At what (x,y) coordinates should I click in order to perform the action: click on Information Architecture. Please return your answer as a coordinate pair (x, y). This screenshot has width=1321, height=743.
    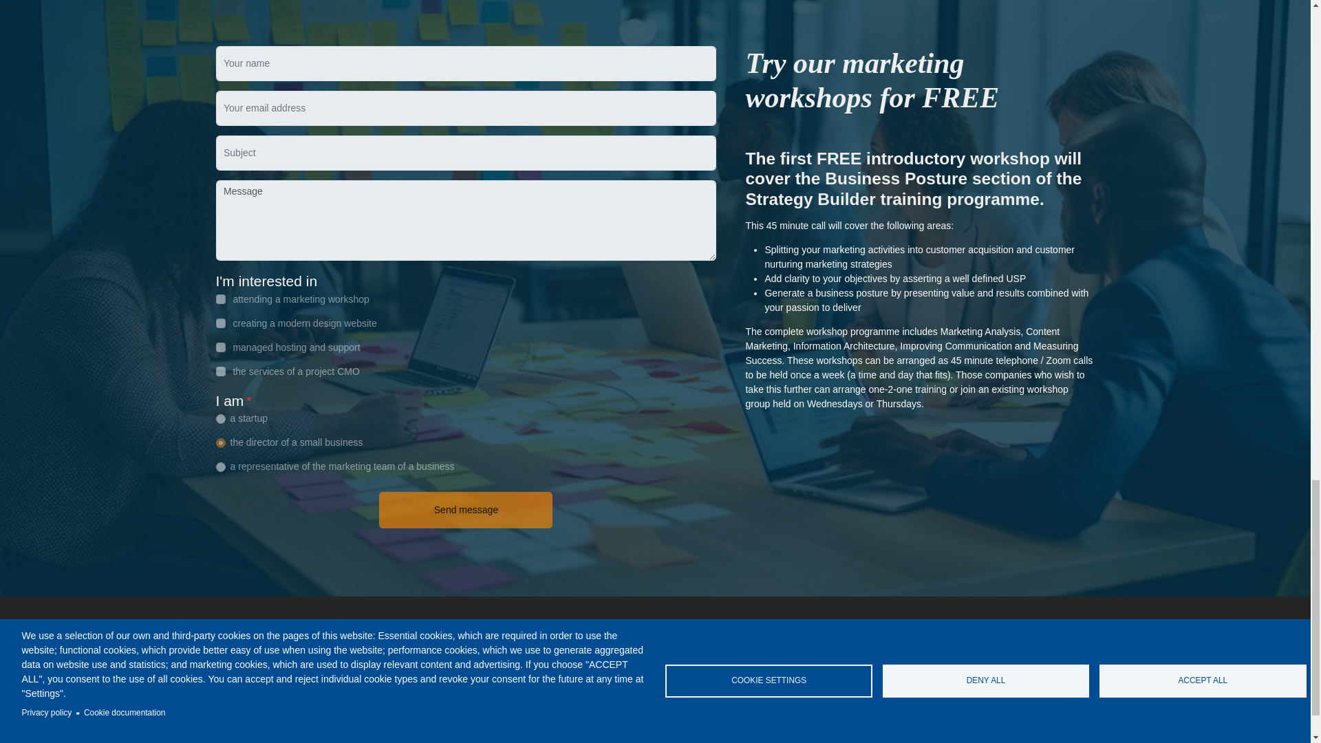
    Looking at the image, I should click on (720, 696).